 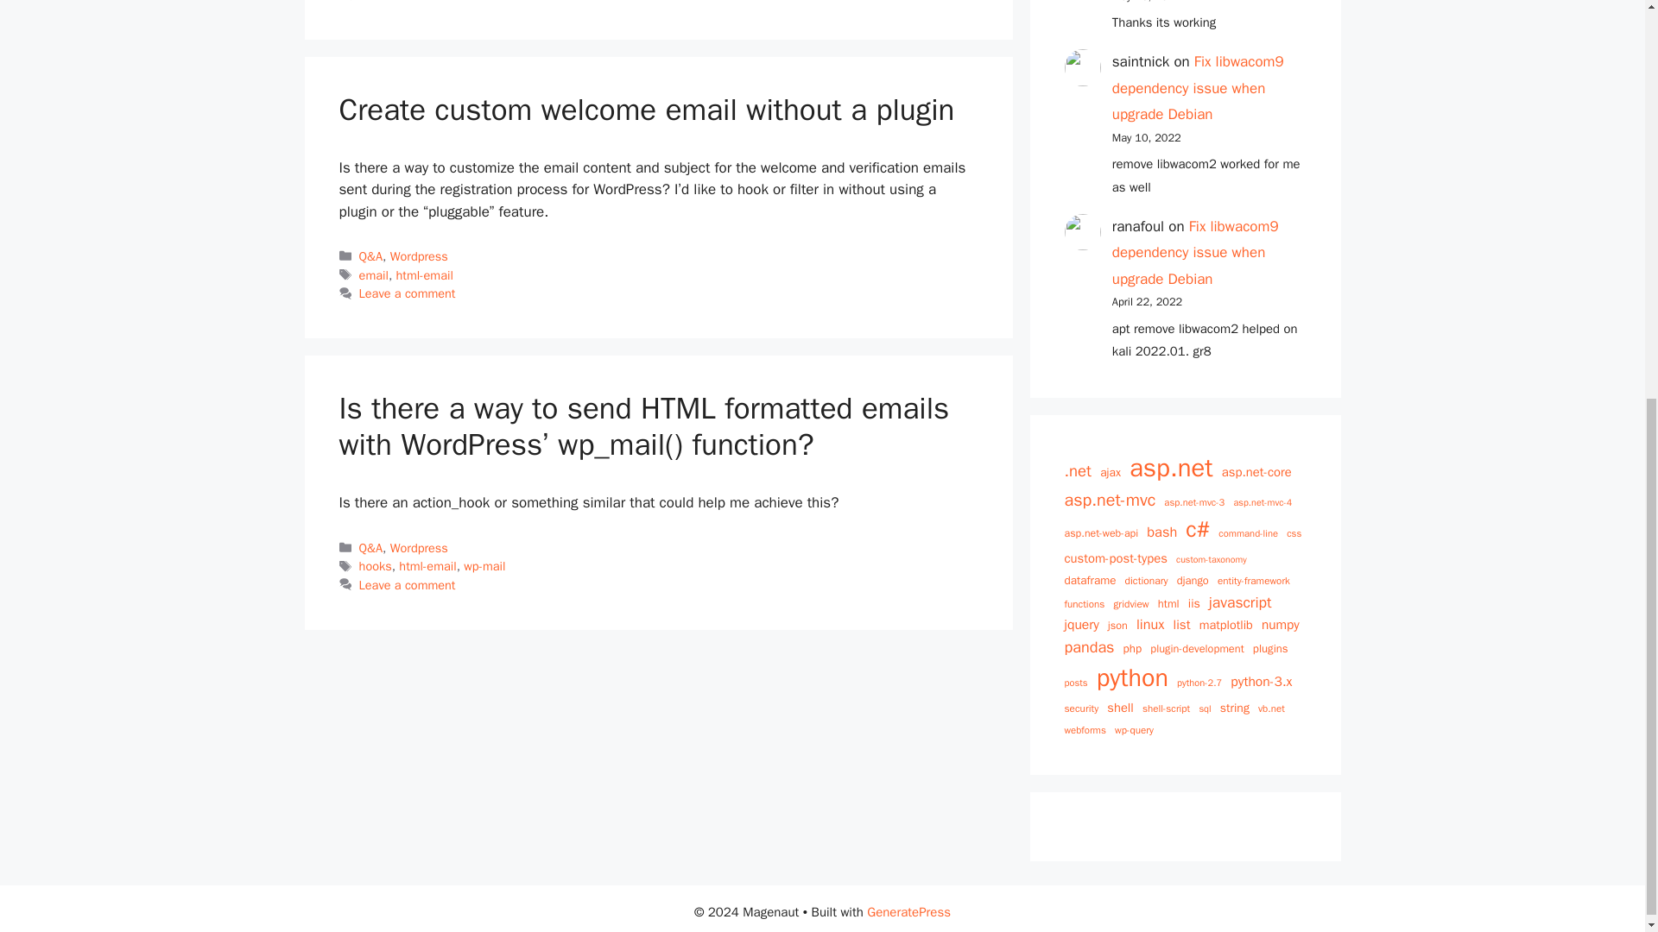 I want to click on Leave a comment, so click(x=408, y=293).